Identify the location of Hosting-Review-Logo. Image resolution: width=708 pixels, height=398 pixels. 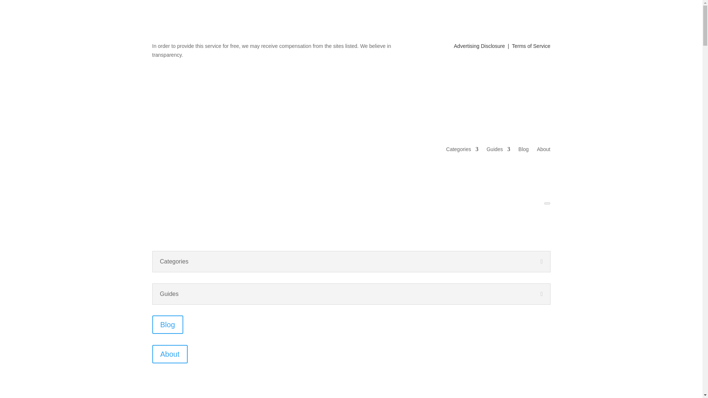
(184, 156).